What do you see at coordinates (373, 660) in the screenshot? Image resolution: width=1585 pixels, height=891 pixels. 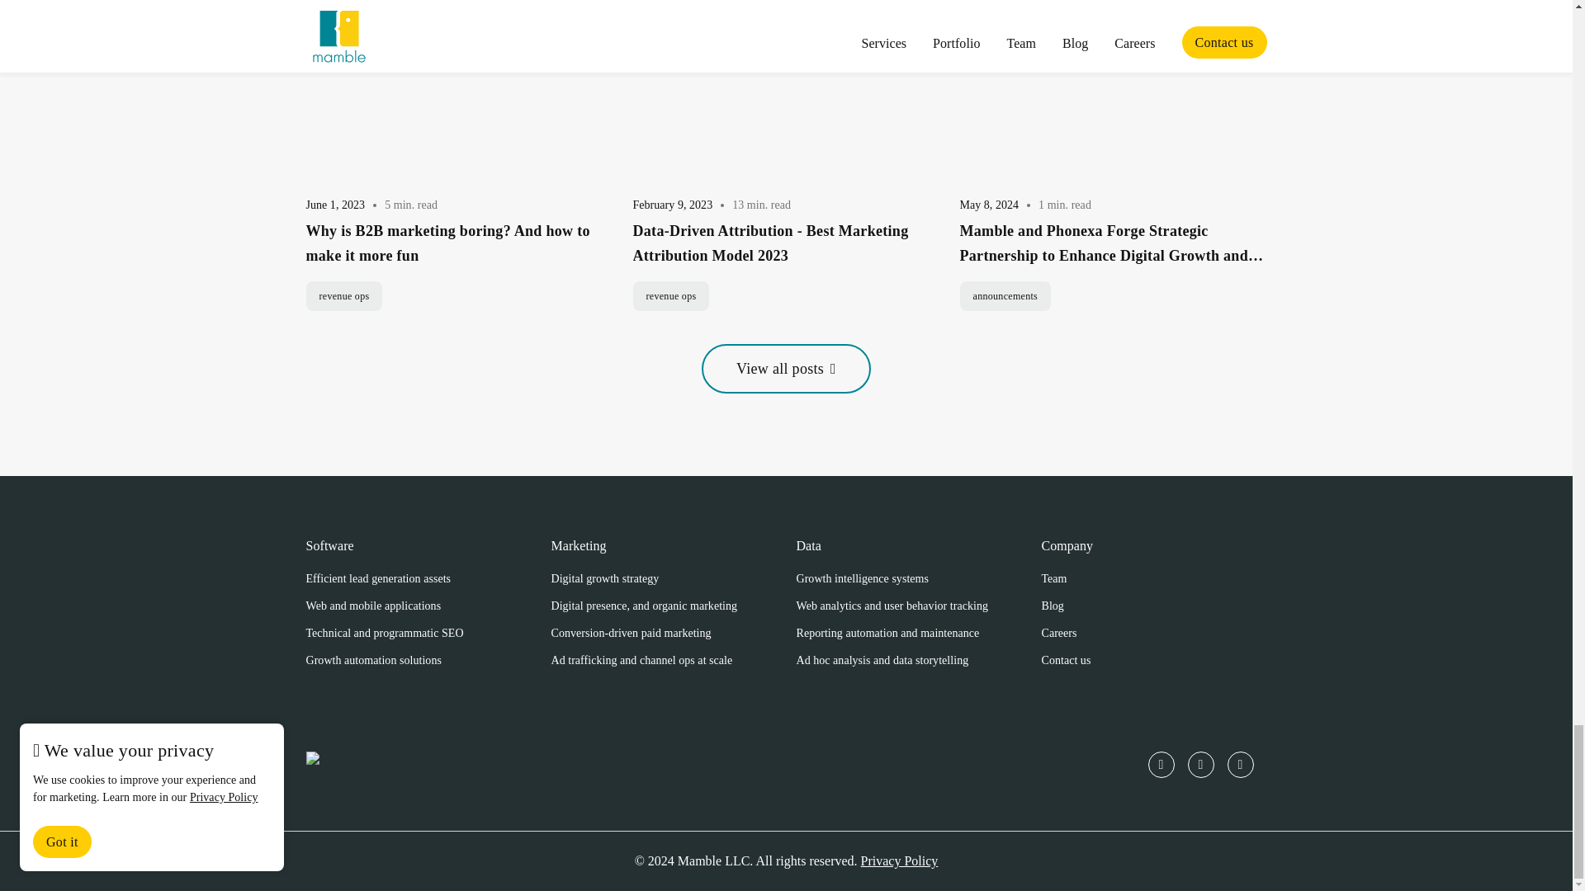 I see `Growth automation solutions` at bounding box center [373, 660].